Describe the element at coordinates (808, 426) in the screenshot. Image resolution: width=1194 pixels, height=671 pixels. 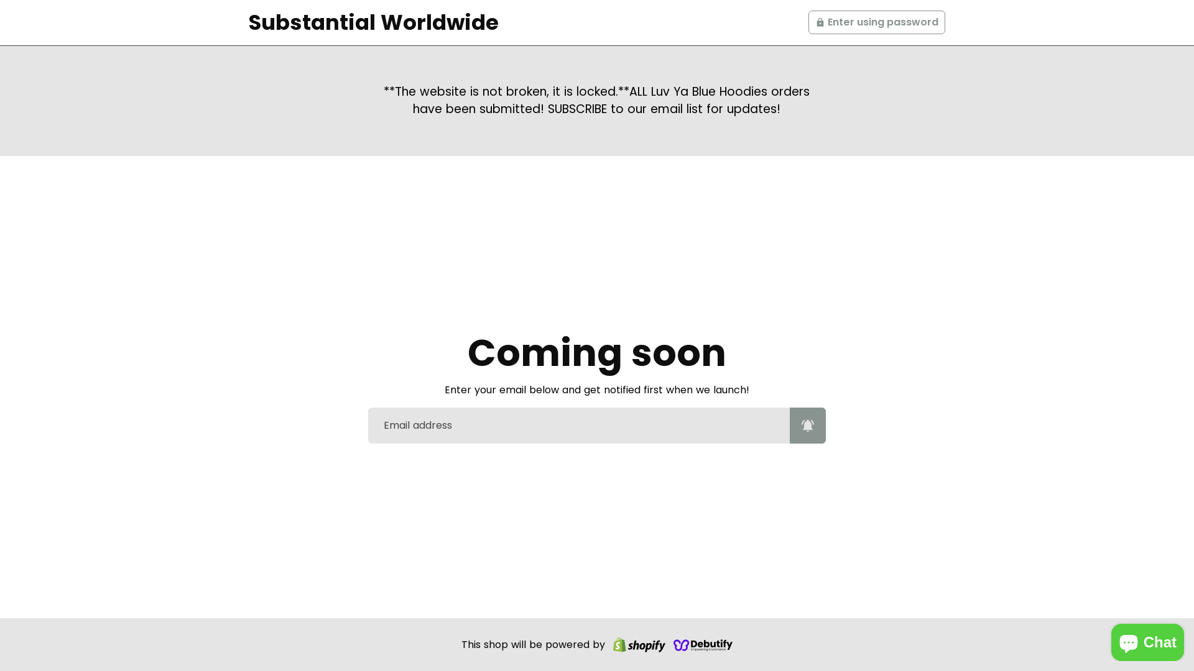
I see `notifications_active` at that location.